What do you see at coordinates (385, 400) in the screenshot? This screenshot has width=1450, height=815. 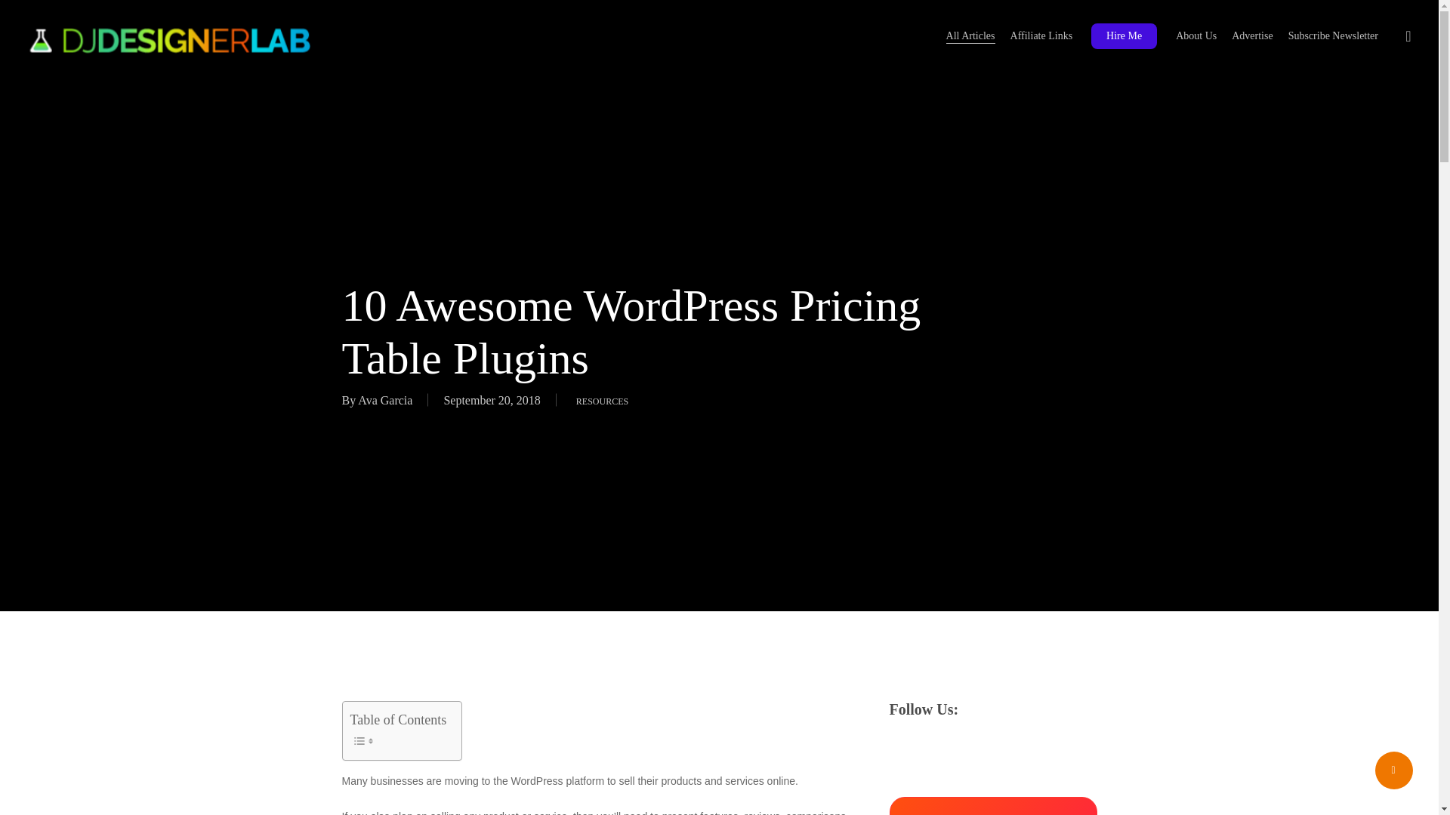 I see `Posts by Ava Garcia` at bounding box center [385, 400].